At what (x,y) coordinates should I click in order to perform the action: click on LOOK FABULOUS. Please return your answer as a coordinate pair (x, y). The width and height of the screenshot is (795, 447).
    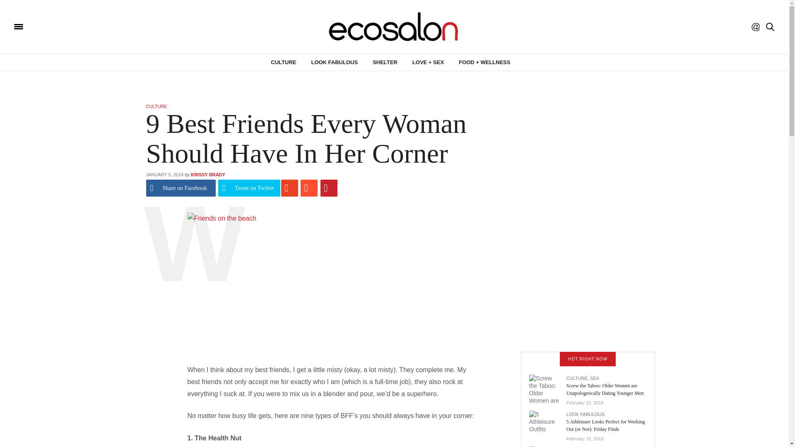
    Looking at the image, I should click on (334, 62).